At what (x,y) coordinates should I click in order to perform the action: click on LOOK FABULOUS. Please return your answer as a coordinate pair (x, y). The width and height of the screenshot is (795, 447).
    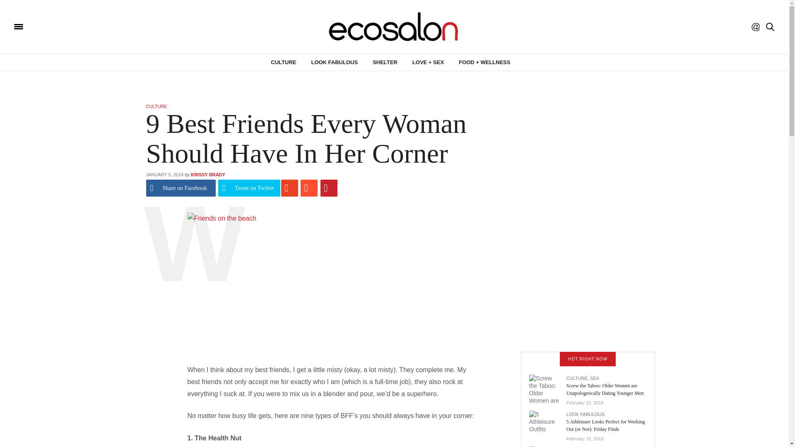
    Looking at the image, I should click on (334, 62).